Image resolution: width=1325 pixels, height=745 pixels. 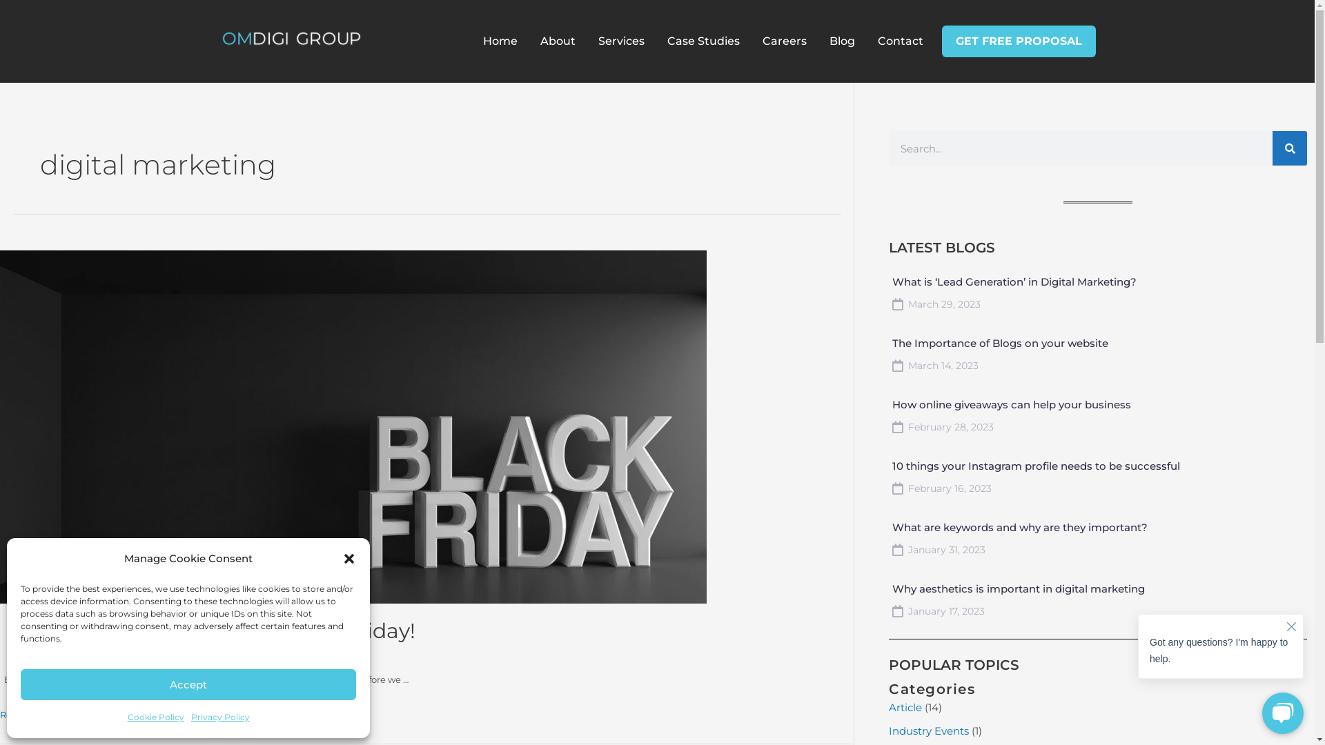 What do you see at coordinates (942, 488) in the screenshot?
I see `February 16, 2023` at bounding box center [942, 488].